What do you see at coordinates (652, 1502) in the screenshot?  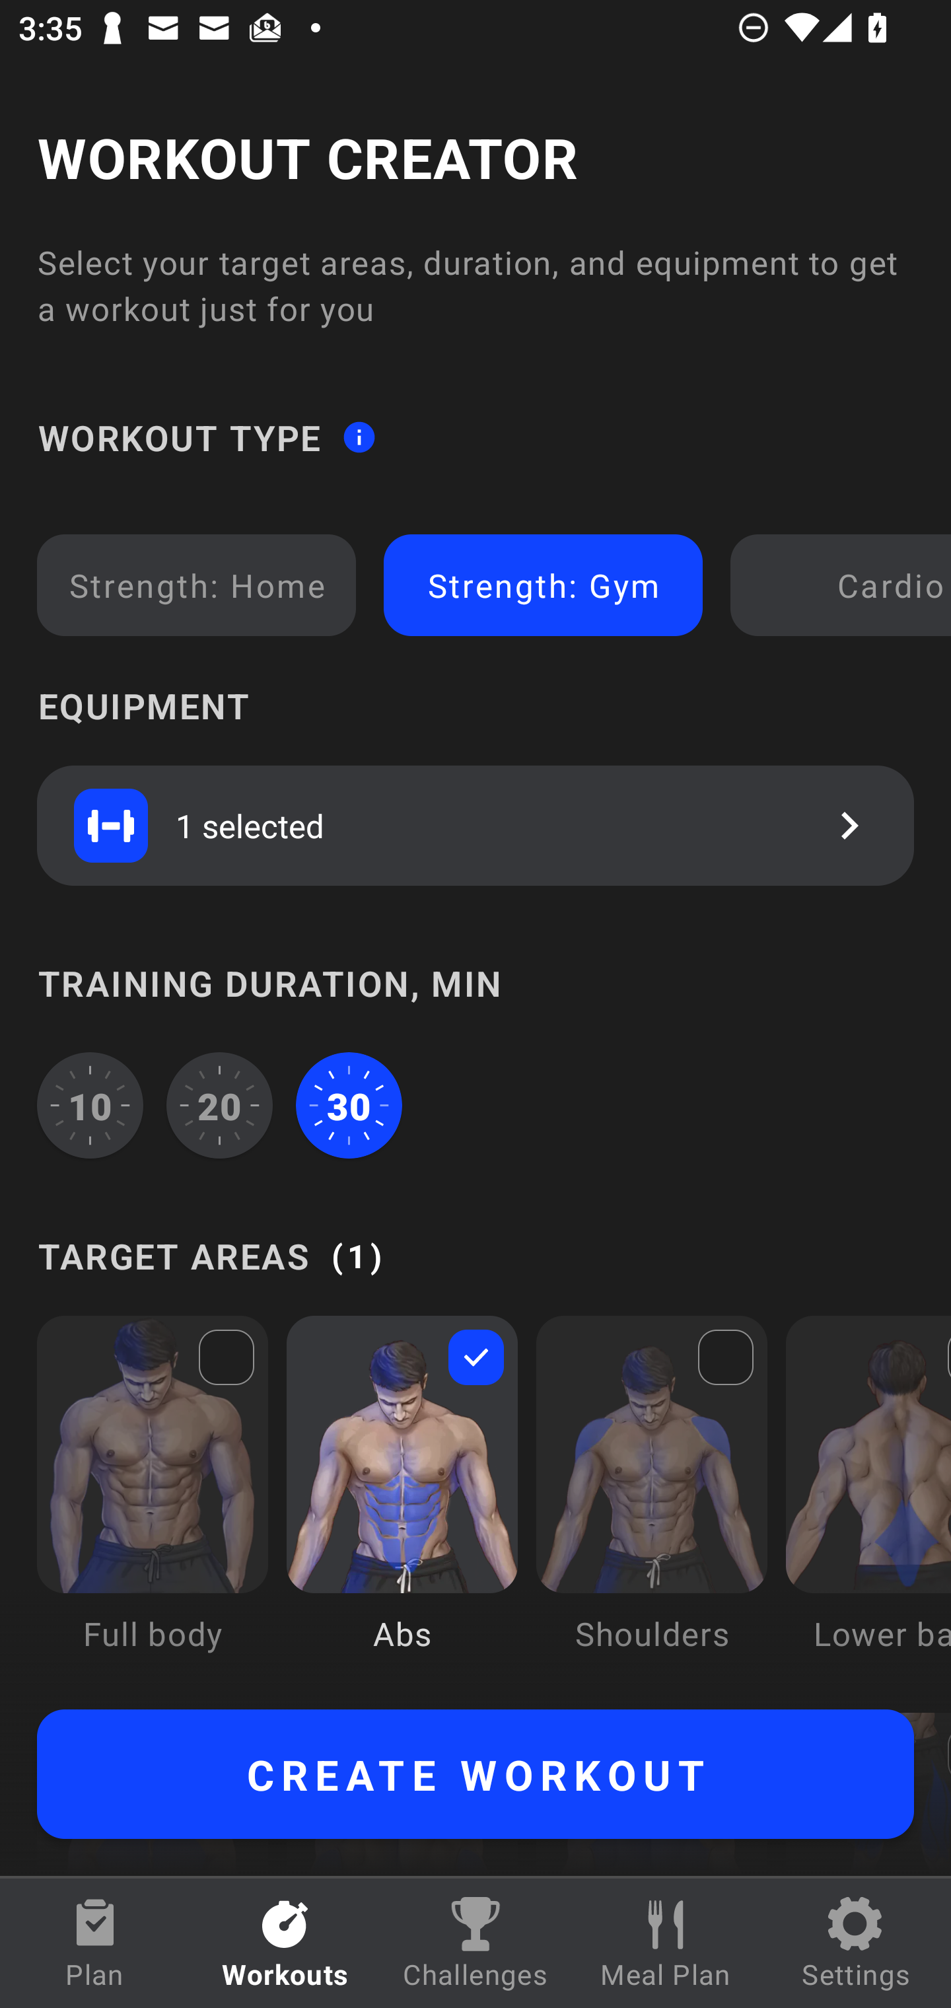 I see `Shoulders` at bounding box center [652, 1502].